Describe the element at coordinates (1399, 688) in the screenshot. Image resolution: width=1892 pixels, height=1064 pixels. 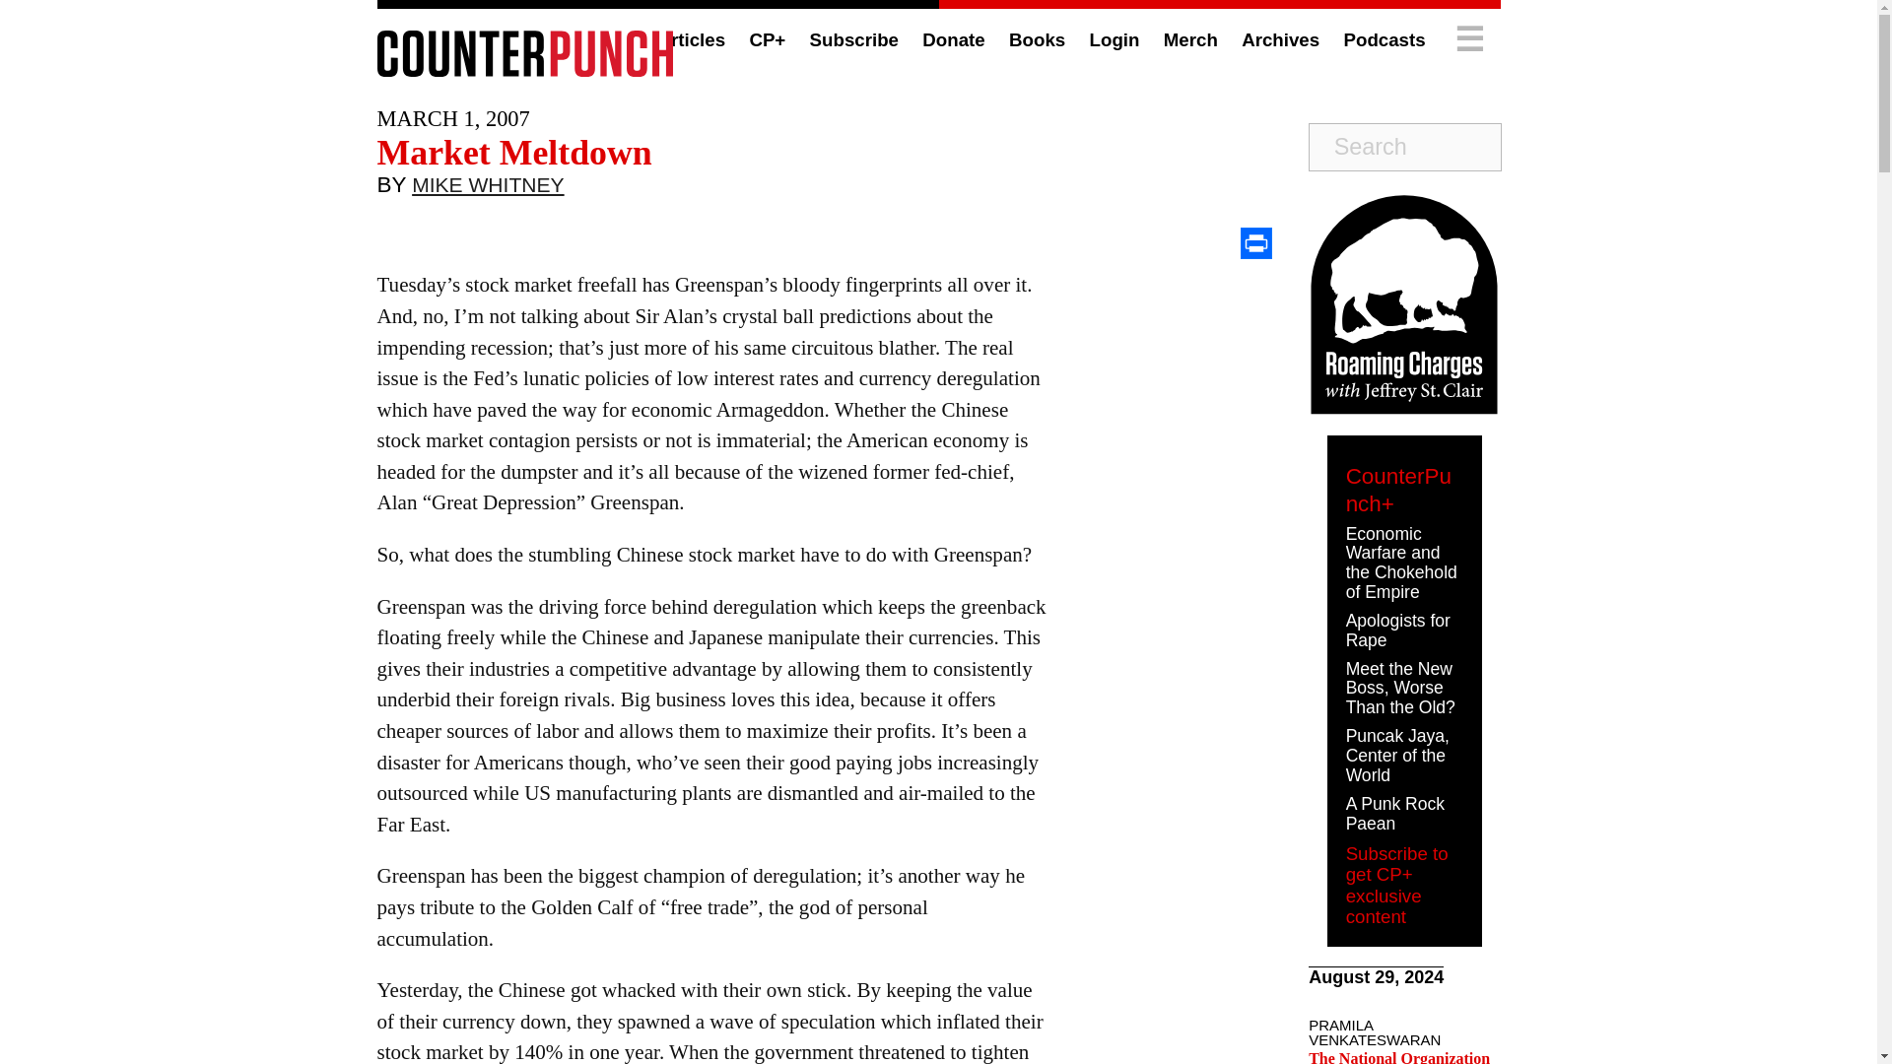
I see `Meet the New Boss, Worse Than the Old?` at that location.